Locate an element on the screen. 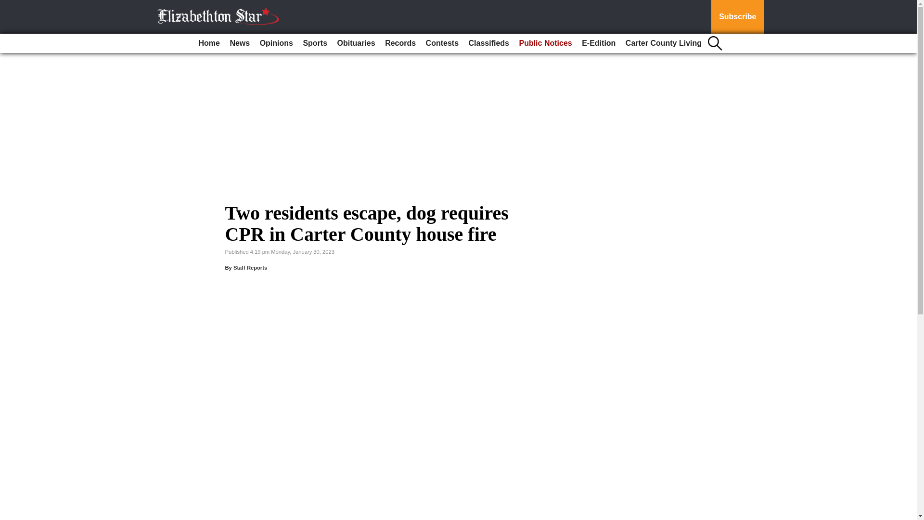 Image resolution: width=924 pixels, height=520 pixels. Staff Reports is located at coordinates (250, 267).